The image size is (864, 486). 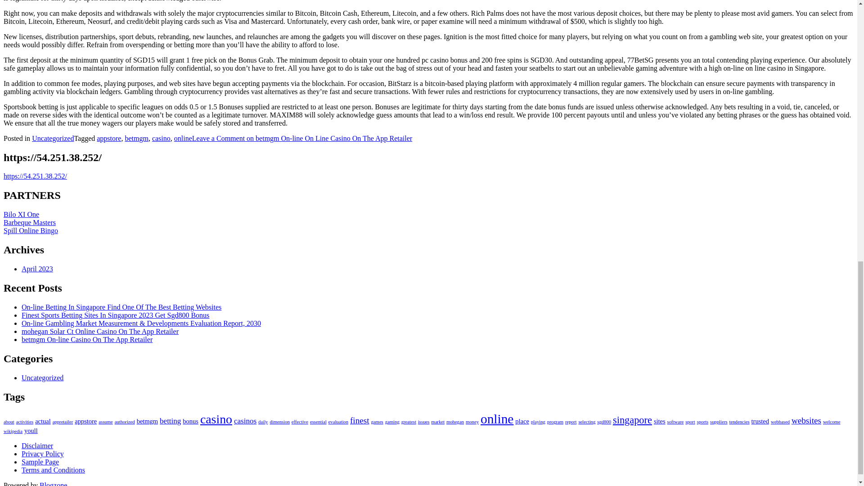 What do you see at coordinates (109, 139) in the screenshot?
I see `appstore` at bounding box center [109, 139].